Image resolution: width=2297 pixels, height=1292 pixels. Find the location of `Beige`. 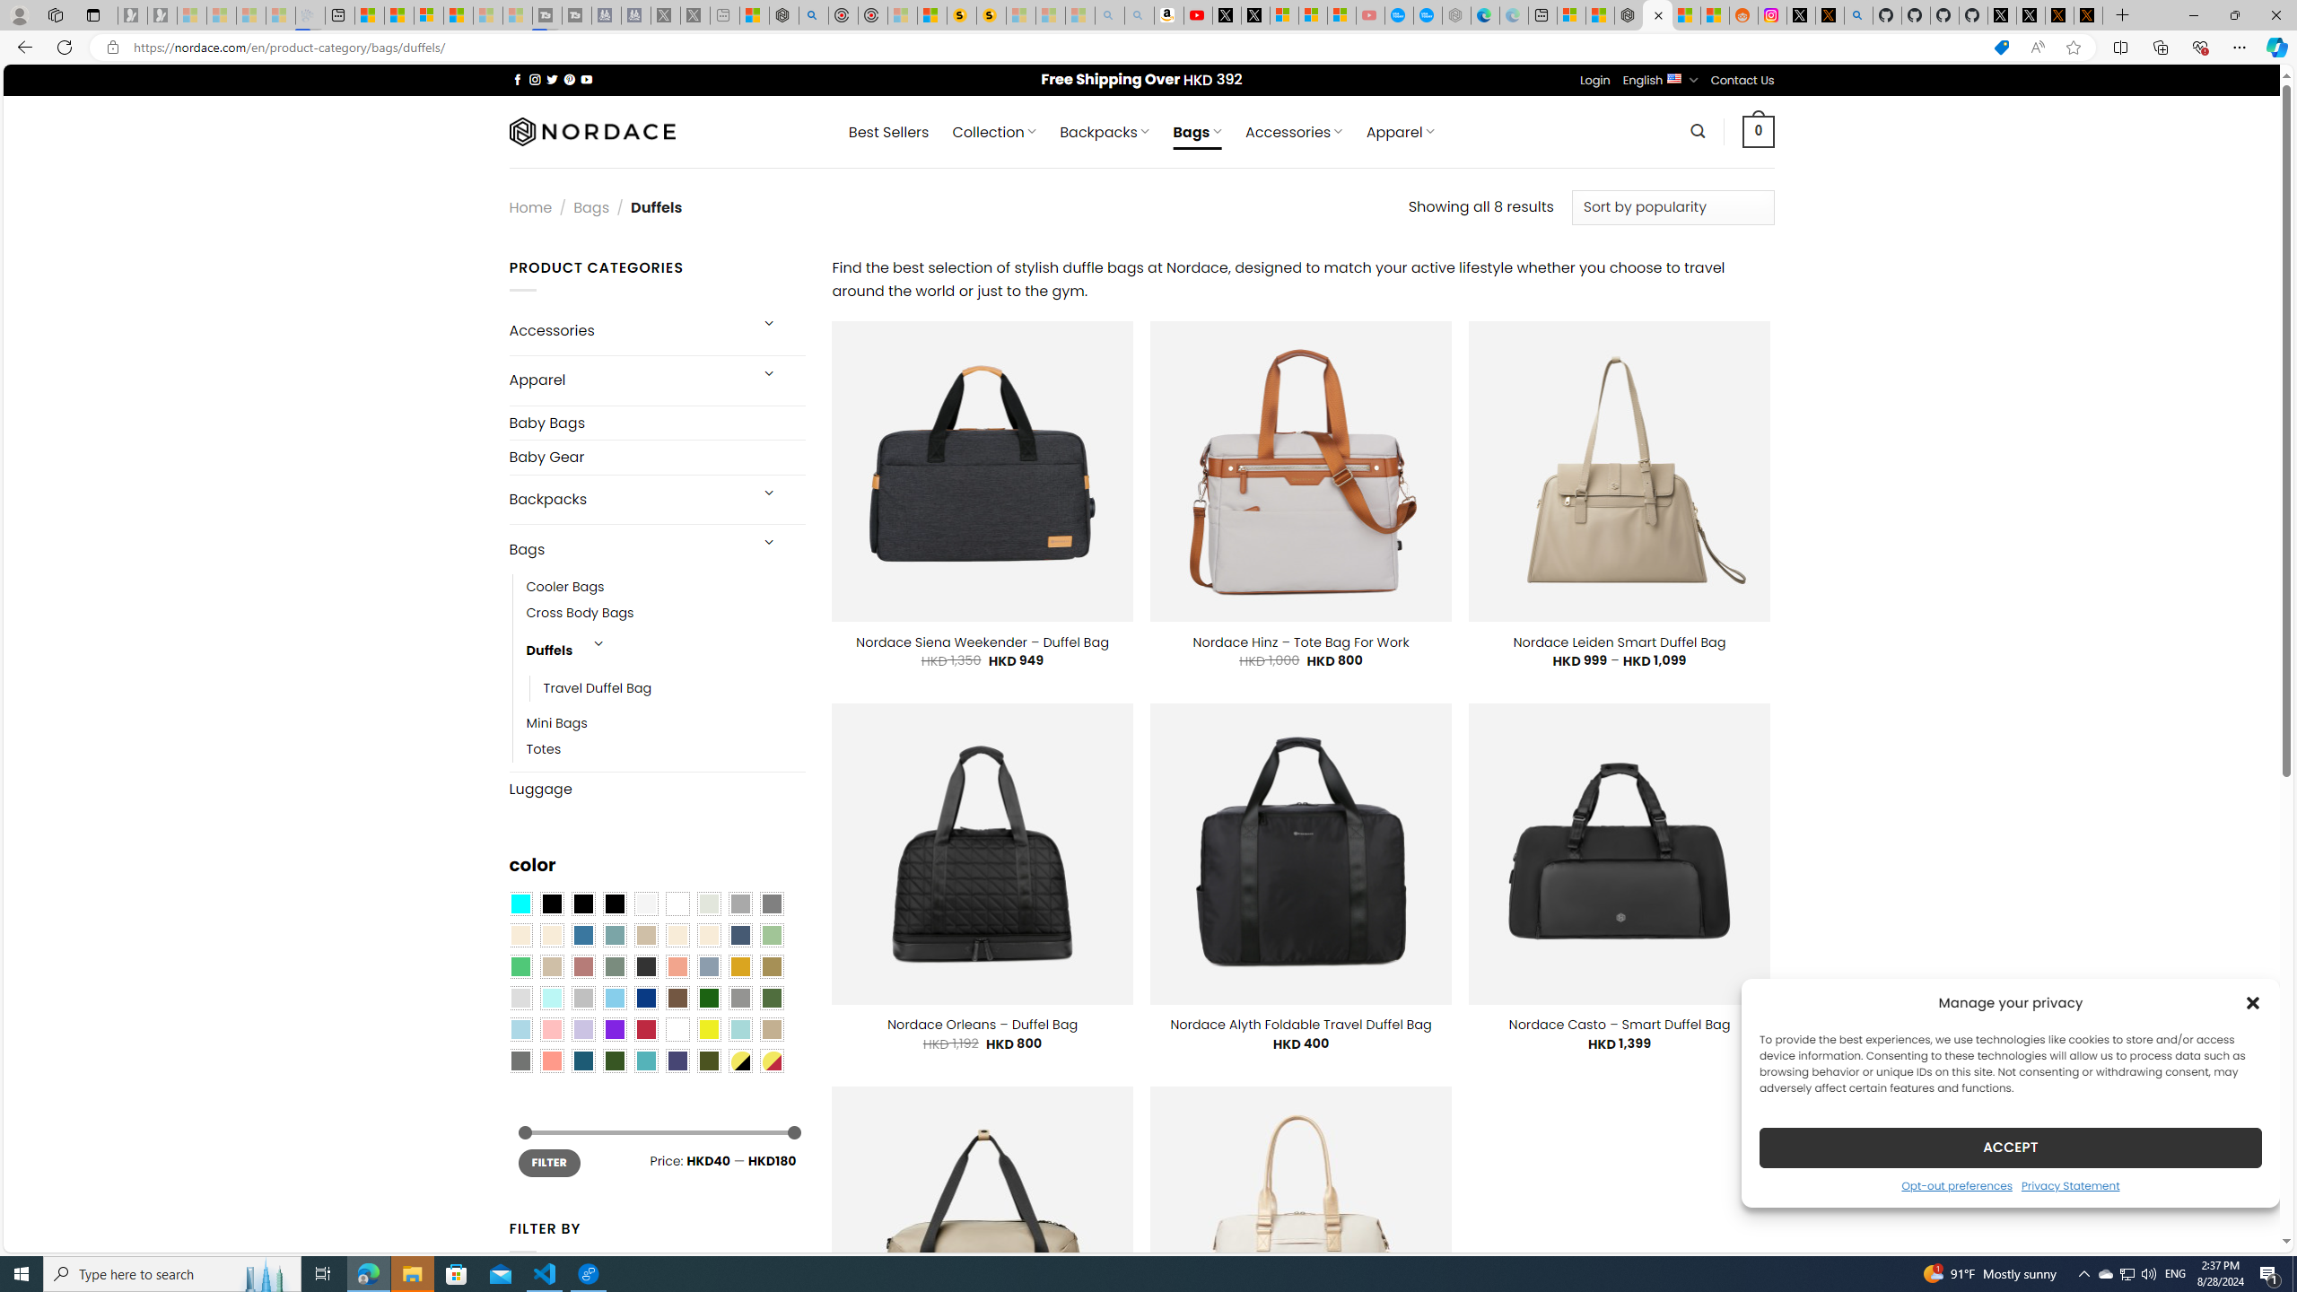

Beige is located at coordinates (520, 935).